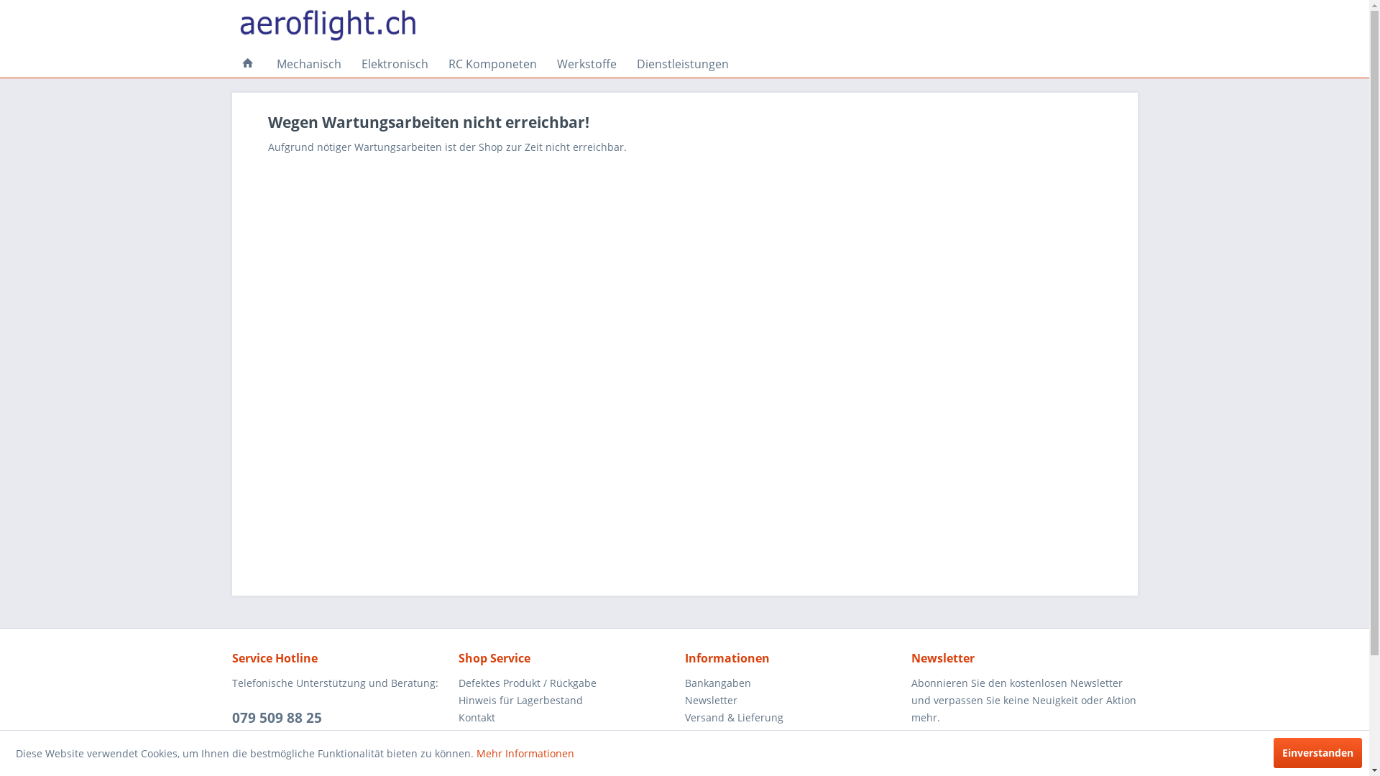  What do you see at coordinates (793, 718) in the screenshot?
I see `Versand & Lieferung` at bounding box center [793, 718].